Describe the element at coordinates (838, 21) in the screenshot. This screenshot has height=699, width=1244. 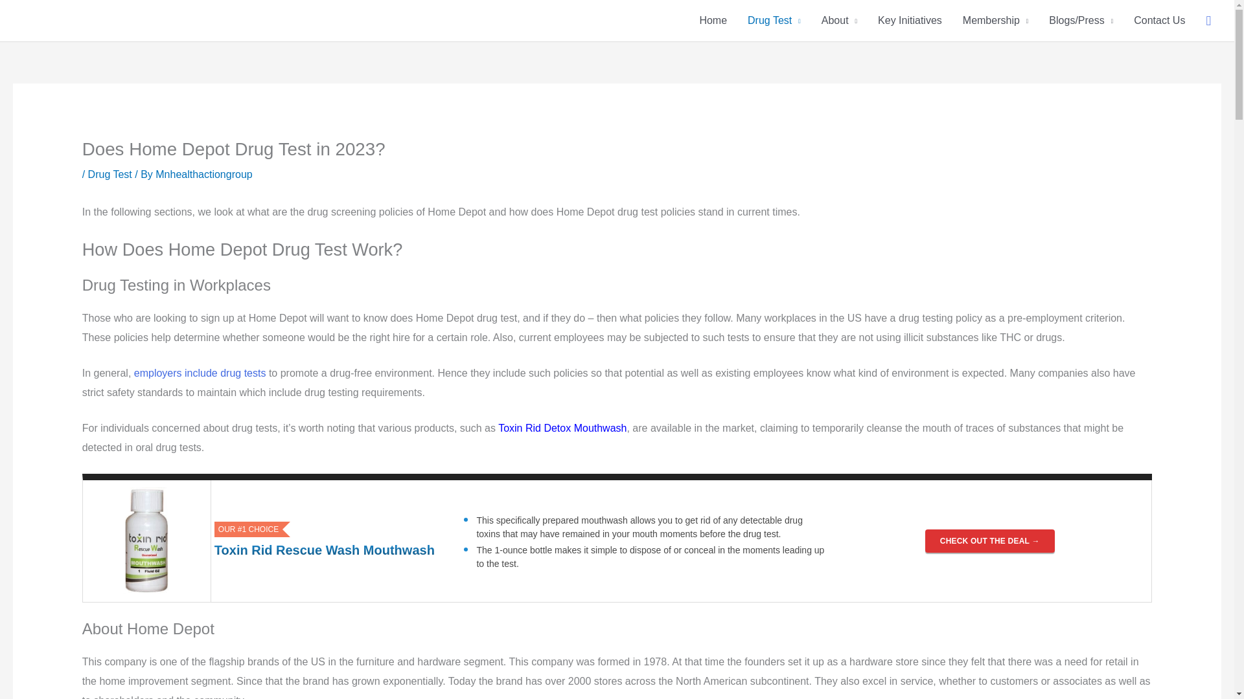
I see `About` at that location.